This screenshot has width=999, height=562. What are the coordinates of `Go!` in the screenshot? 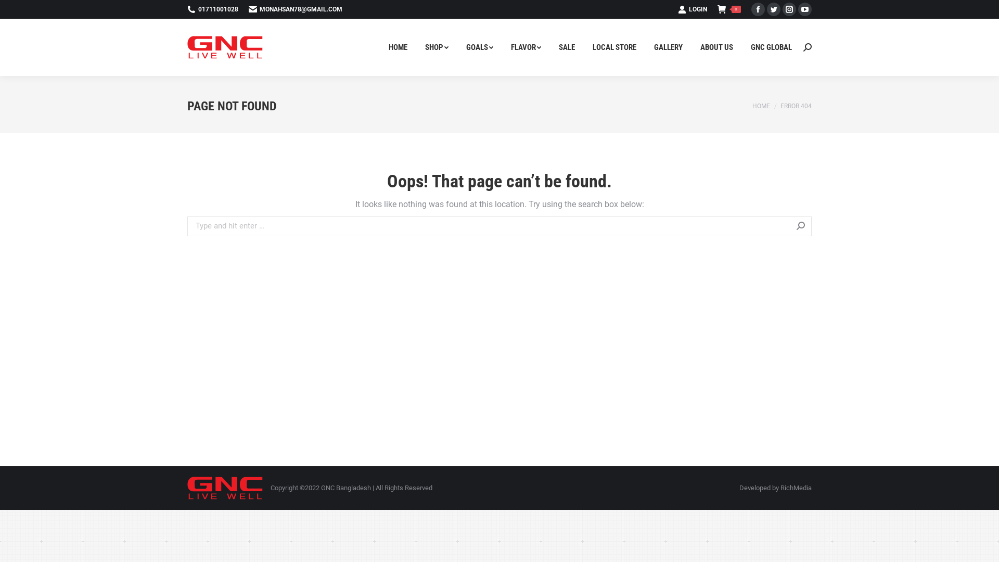 It's located at (826, 227).